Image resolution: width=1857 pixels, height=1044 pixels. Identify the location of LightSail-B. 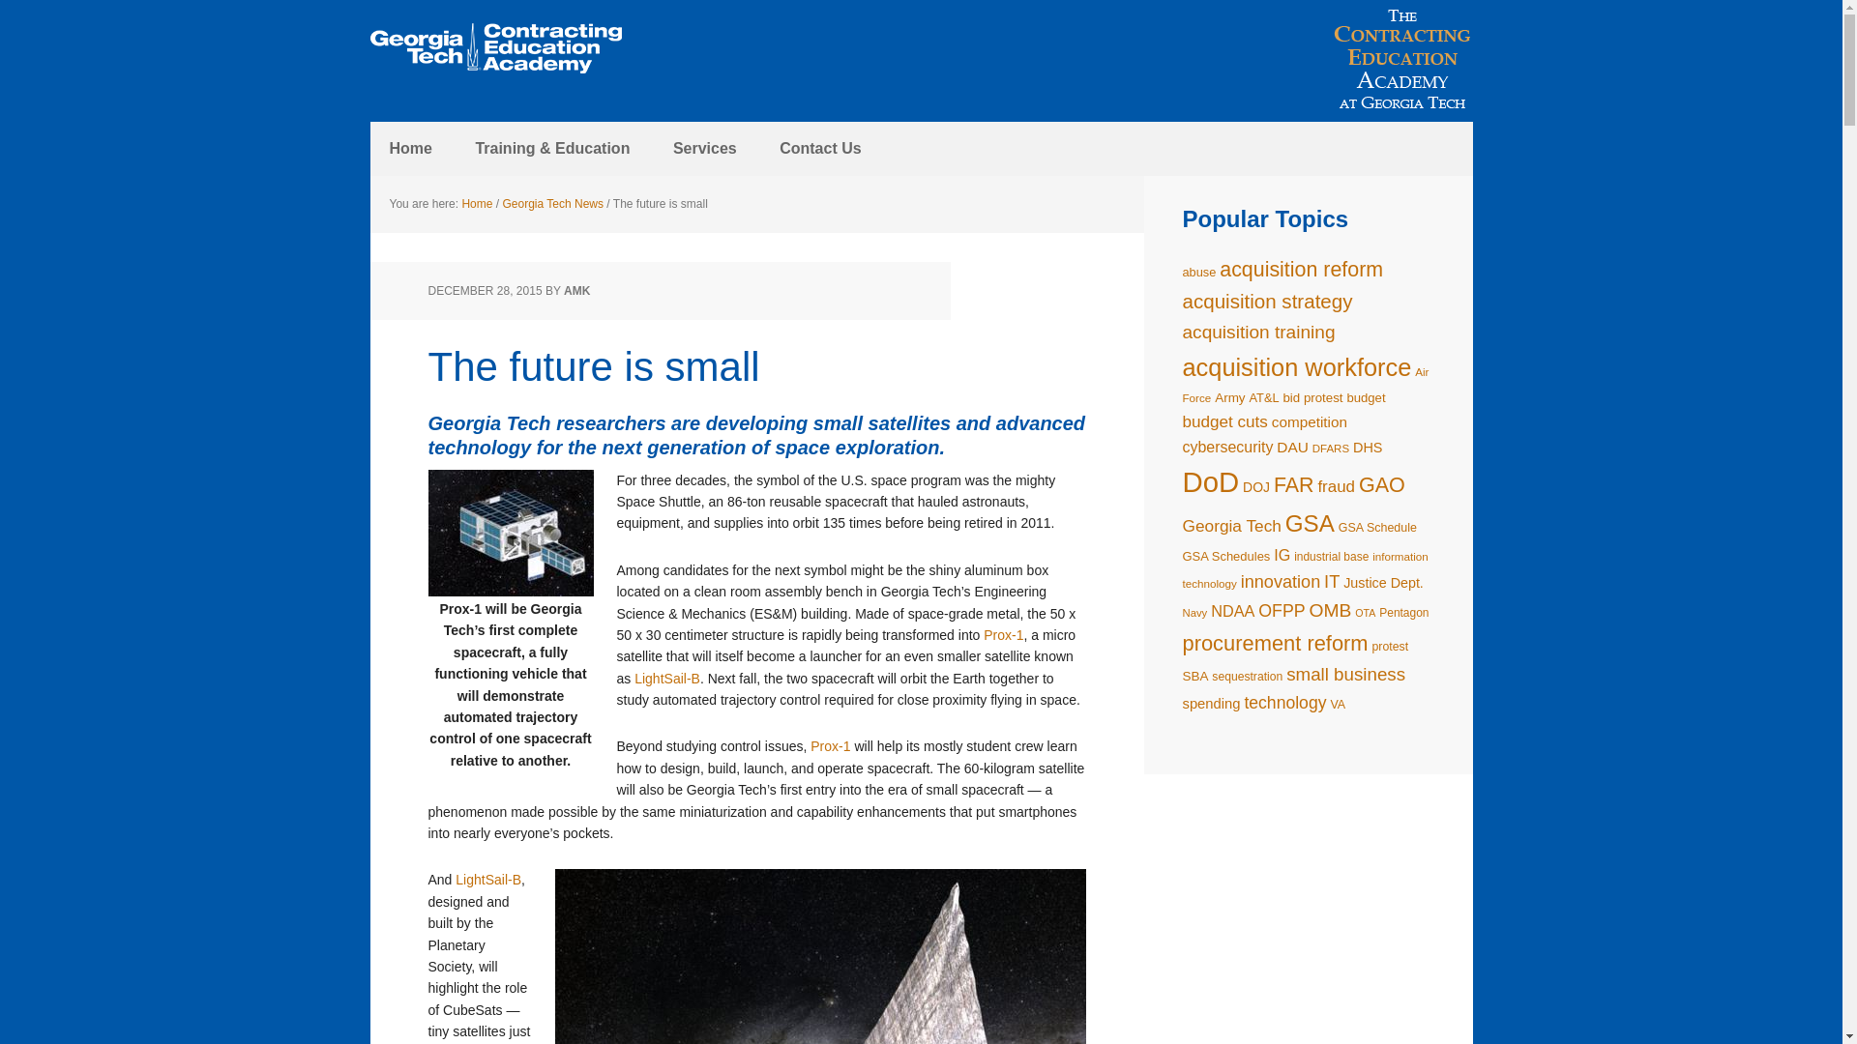
(487, 880).